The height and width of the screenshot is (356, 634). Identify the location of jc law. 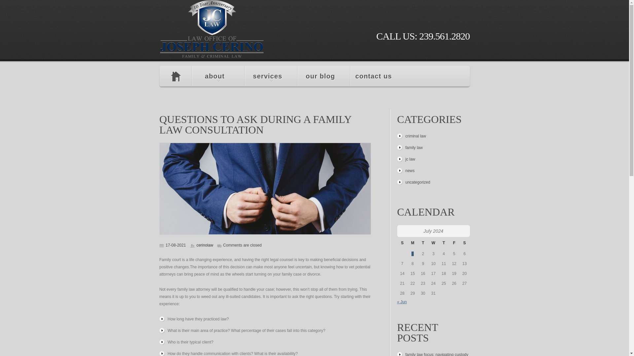
(410, 159).